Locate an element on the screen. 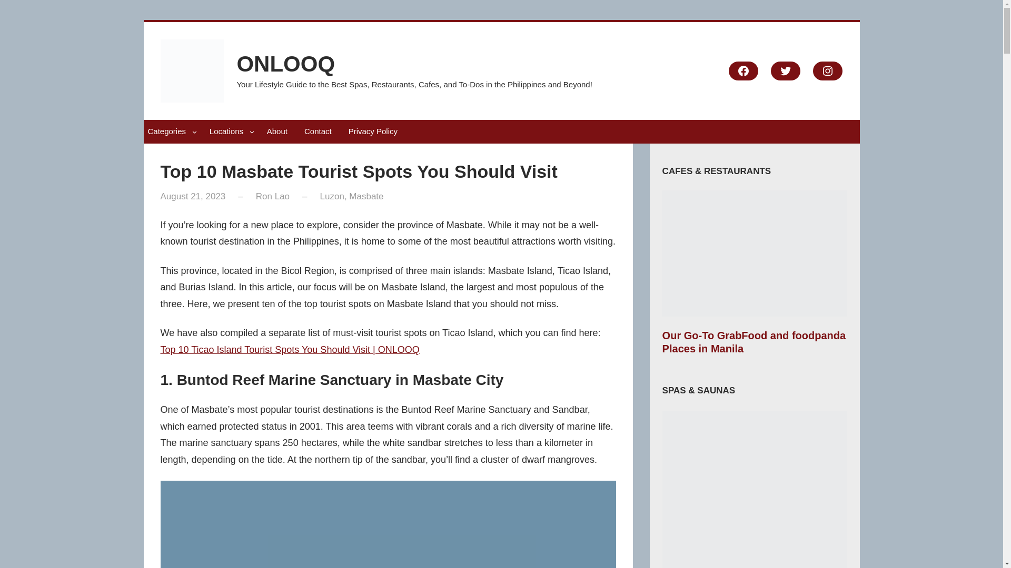  Privacy Policy is located at coordinates (373, 131).